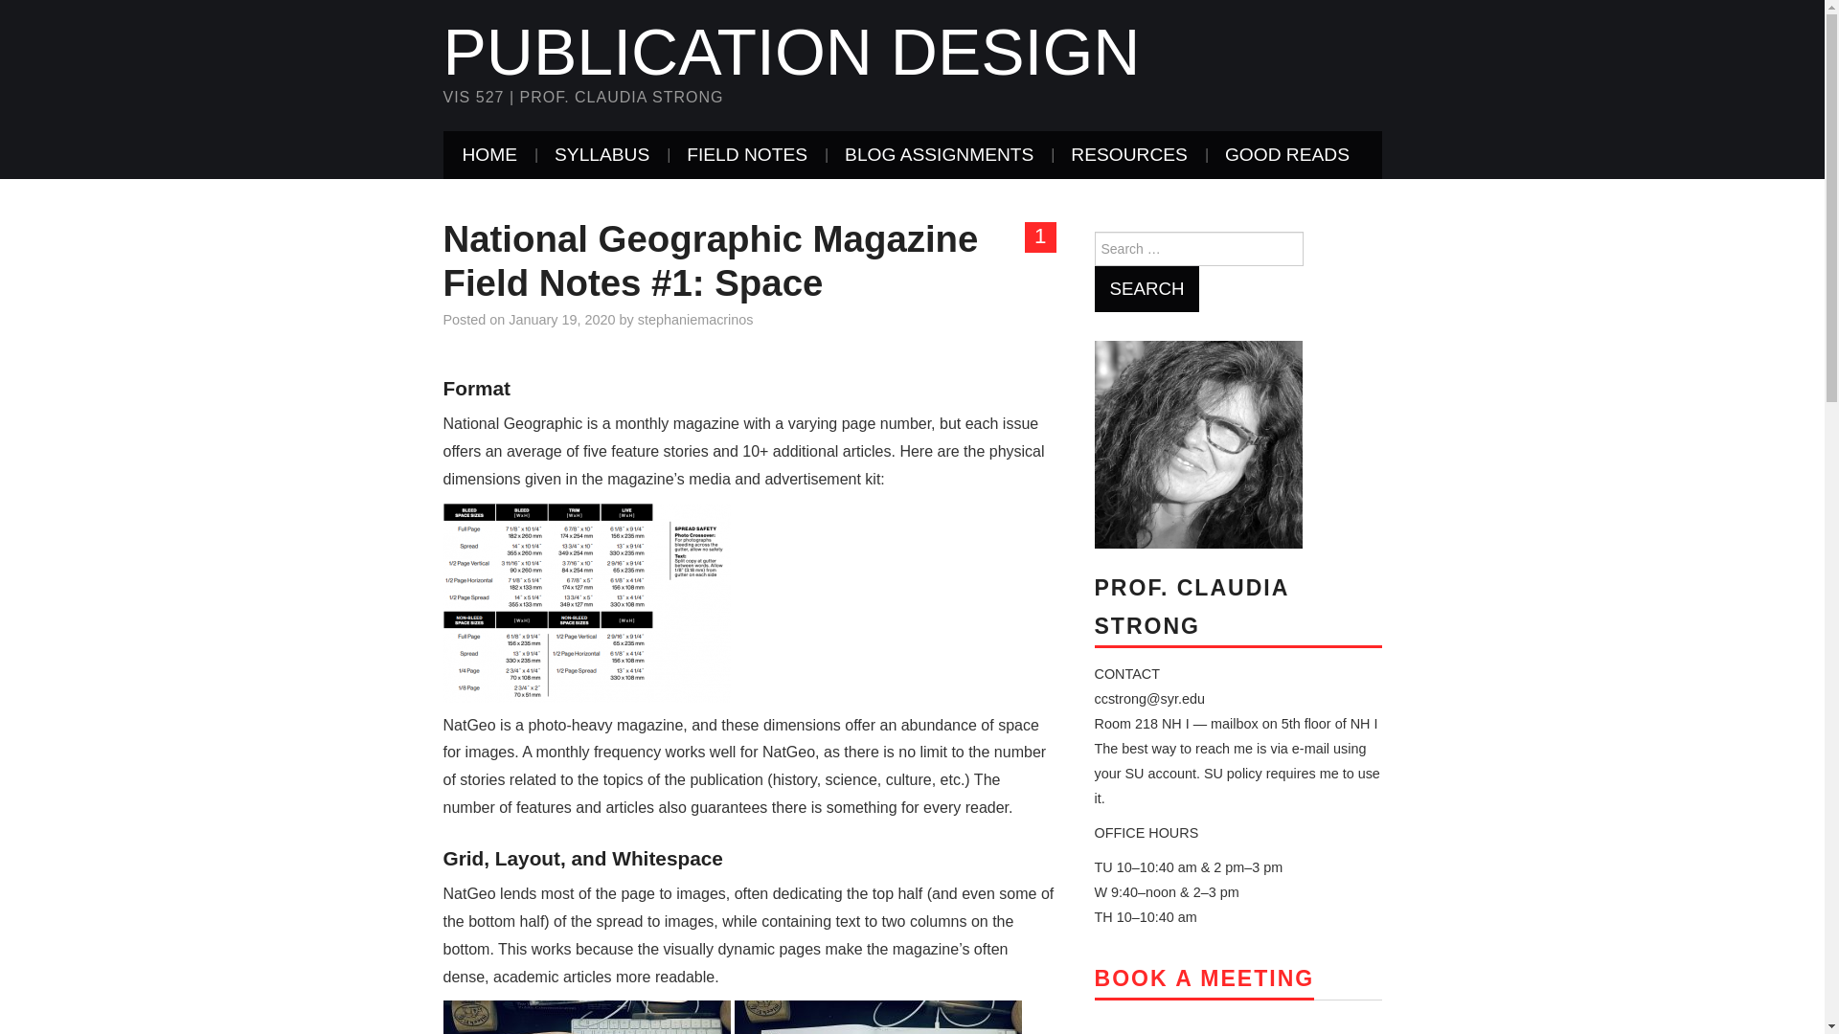 The image size is (1839, 1034). What do you see at coordinates (1197, 248) in the screenshot?
I see `Search for:` at bounding box center [1197, 248].